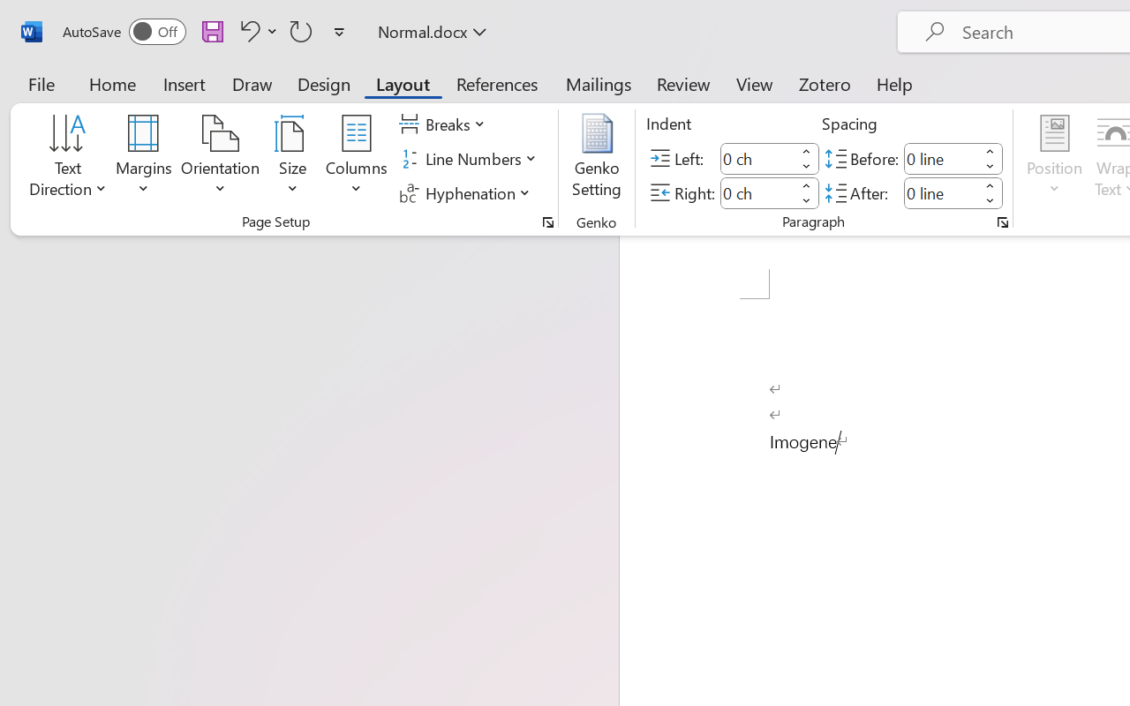 This screenshot has height=706, width=1130. I want to click on Less, so click(991, 201).